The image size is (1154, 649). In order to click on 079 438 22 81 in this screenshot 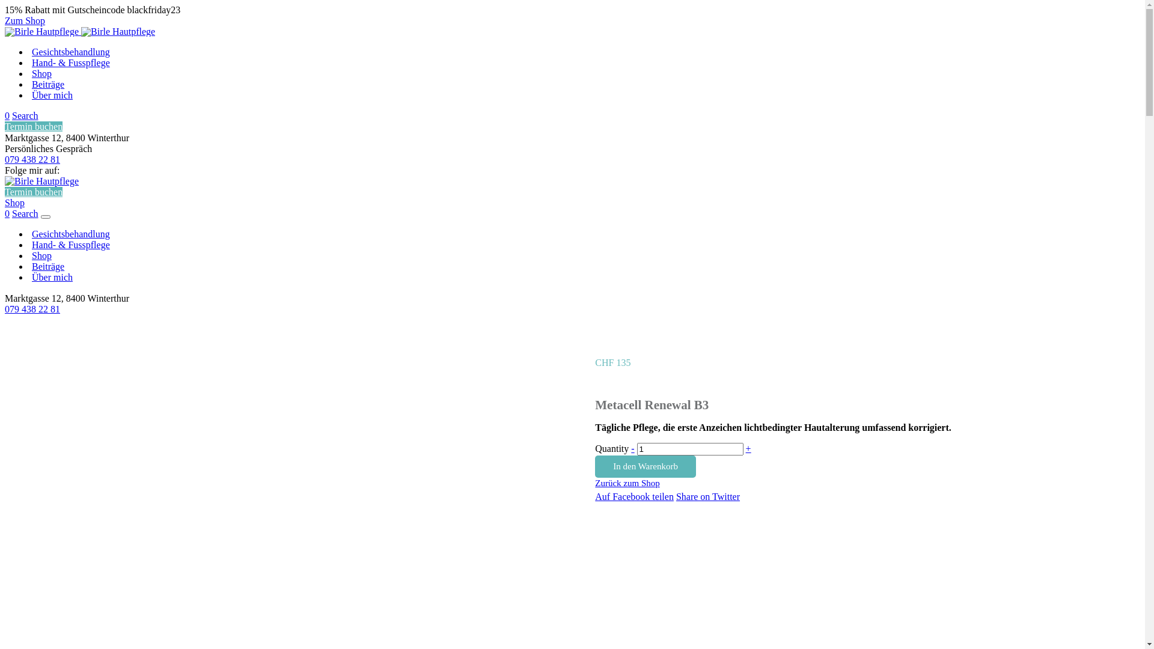, I will do `click(32, 309)`.